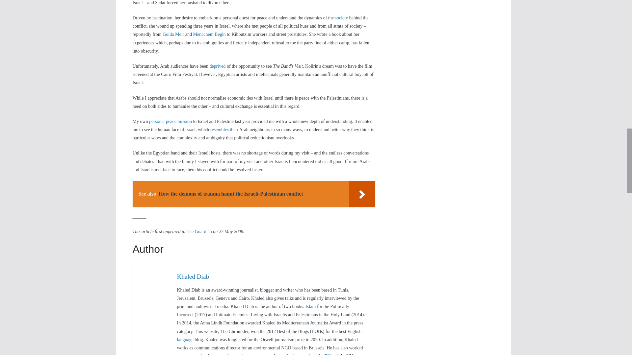 The width and height of the screenshot is (632, 355). I want to click on Khaled Diab, so click(193, 276).